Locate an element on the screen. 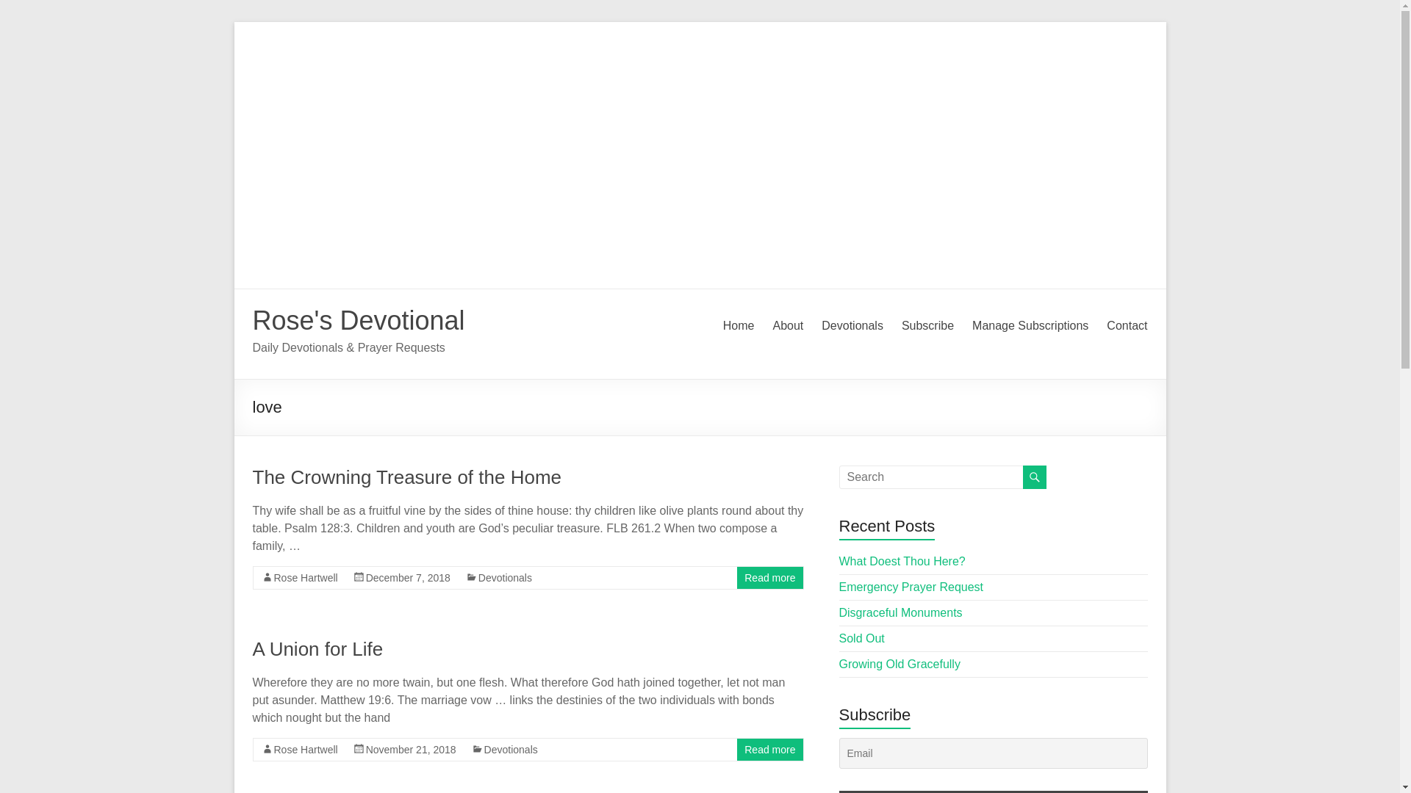 This screenshot has width=1411, height=793. The Crowning Treasure of the Home is located at coordinates (407, 477).